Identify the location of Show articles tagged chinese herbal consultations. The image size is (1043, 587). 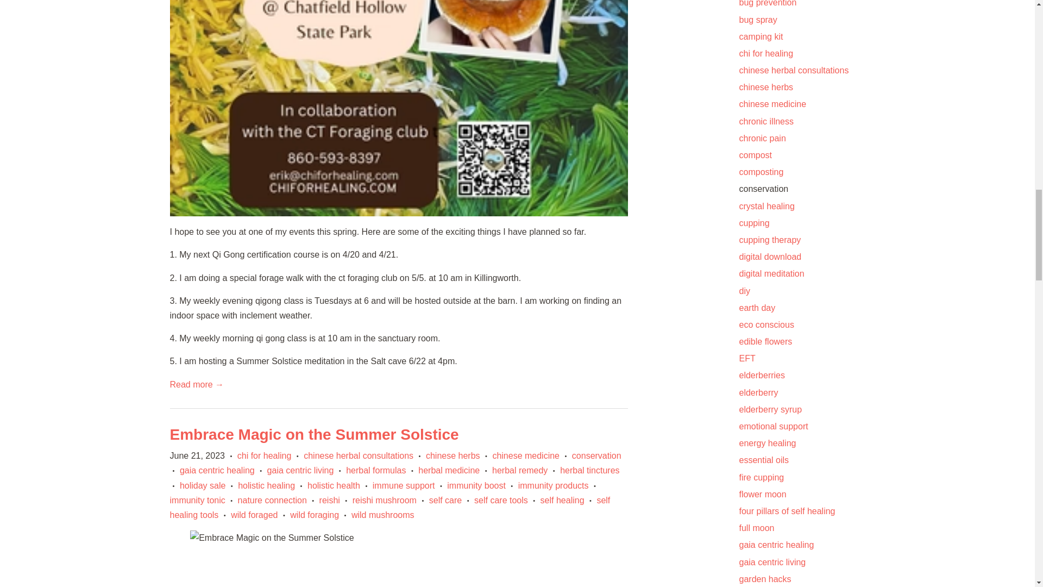
(793, 70).